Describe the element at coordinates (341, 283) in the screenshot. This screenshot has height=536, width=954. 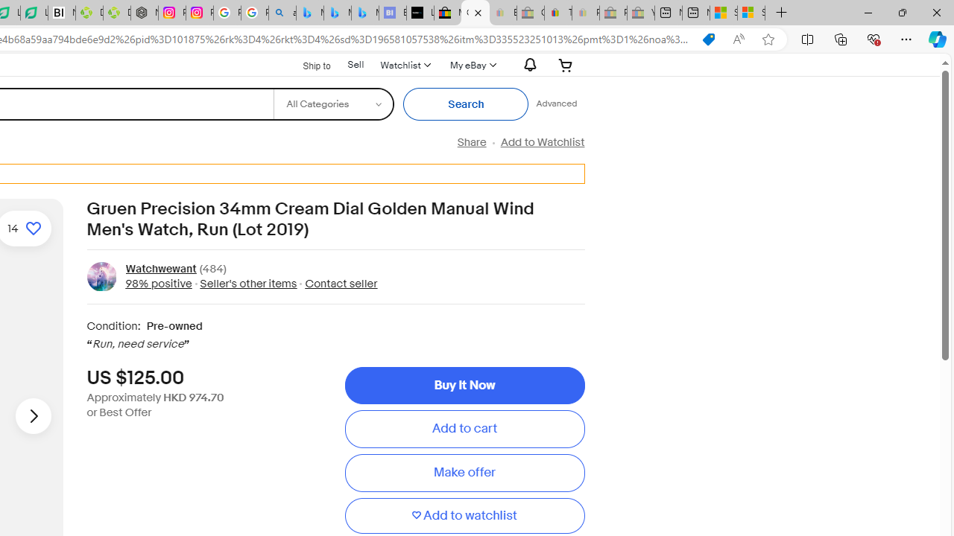
I see `Contact seller` at that location.